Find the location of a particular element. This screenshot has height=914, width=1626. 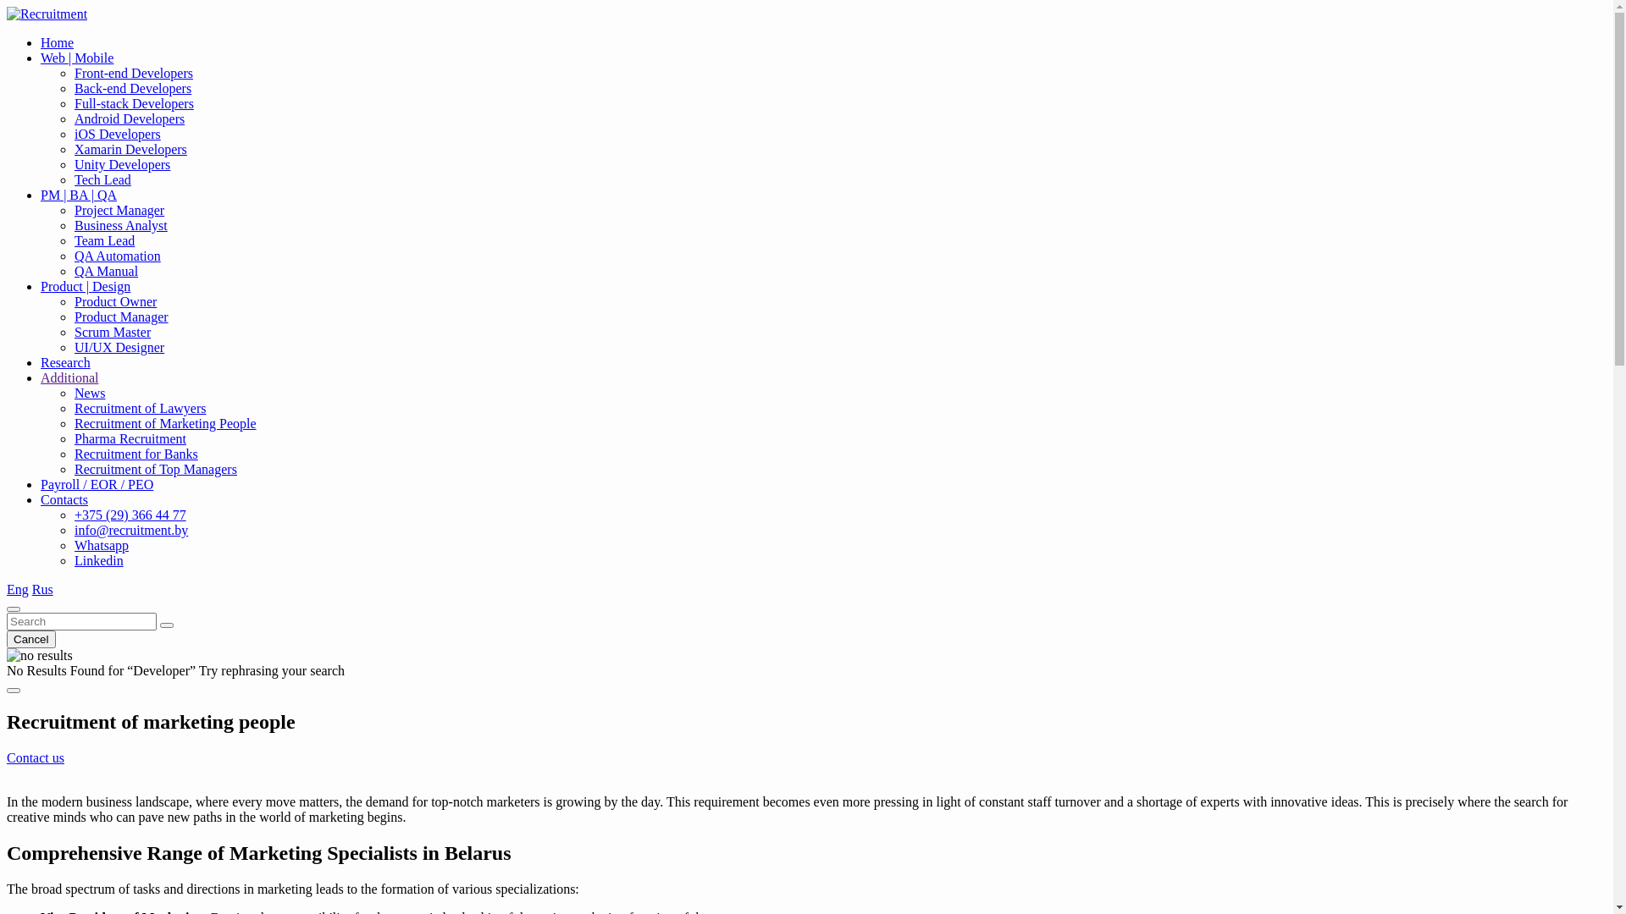

Product | Design is located at coordinates (86, 286).